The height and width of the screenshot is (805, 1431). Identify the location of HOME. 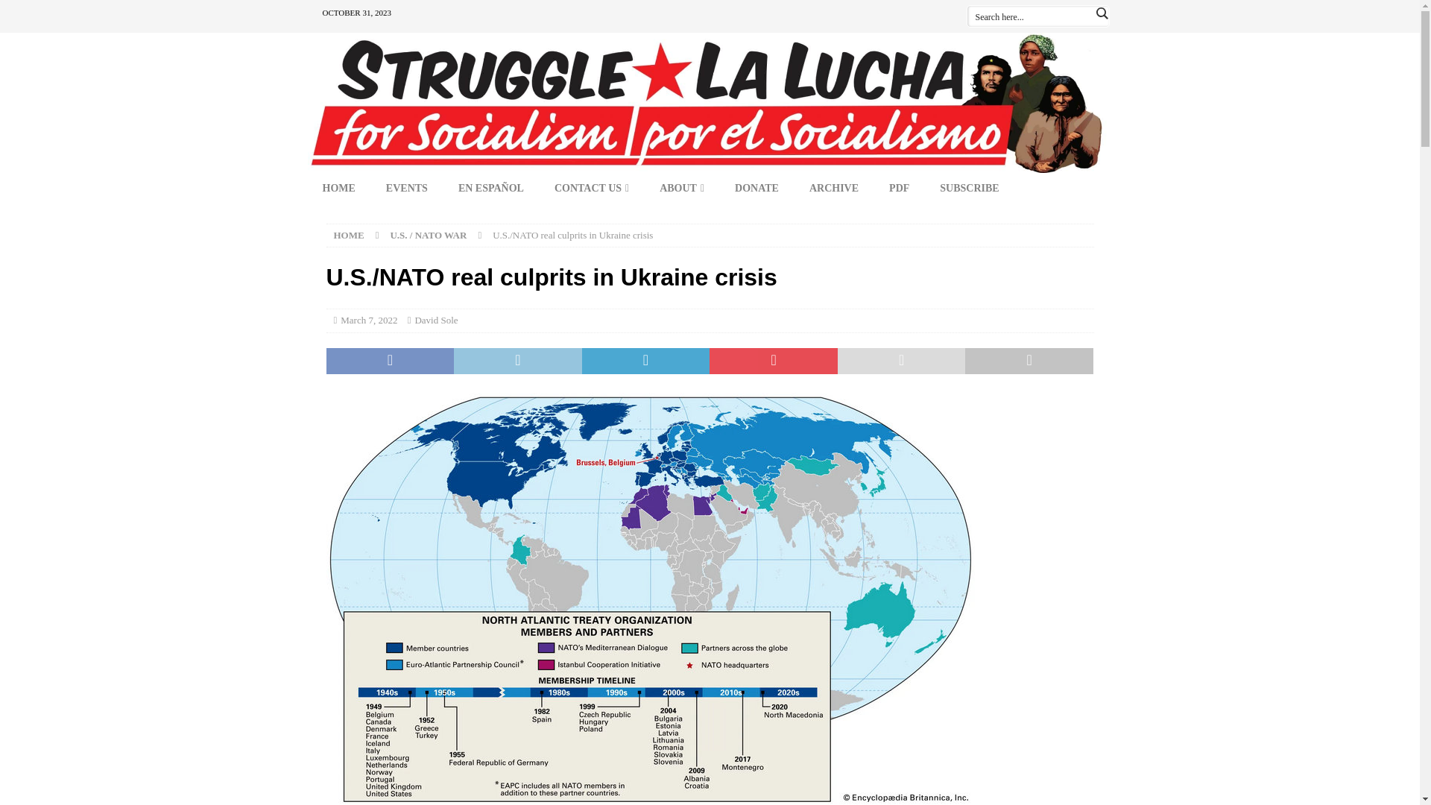
(349, 234).